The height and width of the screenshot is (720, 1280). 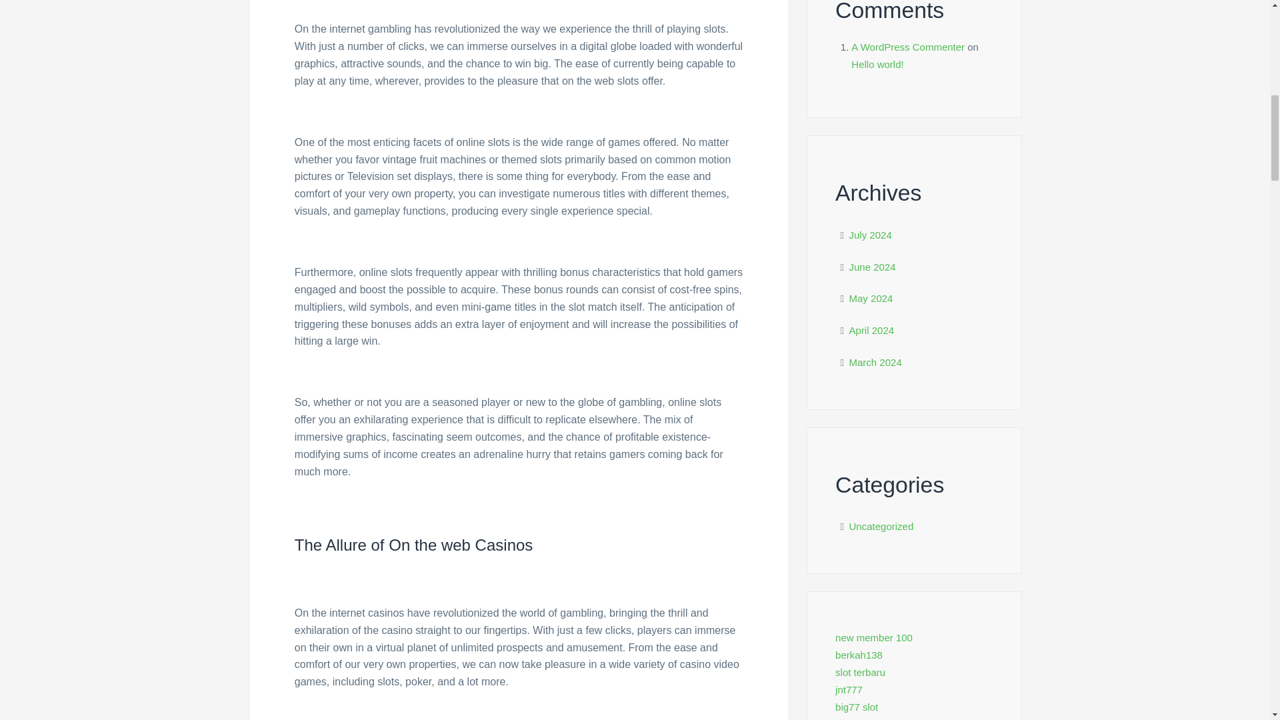 What do you see at coordinates (908, 47) in the screenshot?
I see `A WordPress Commenter` at bounding box center [908, 47].